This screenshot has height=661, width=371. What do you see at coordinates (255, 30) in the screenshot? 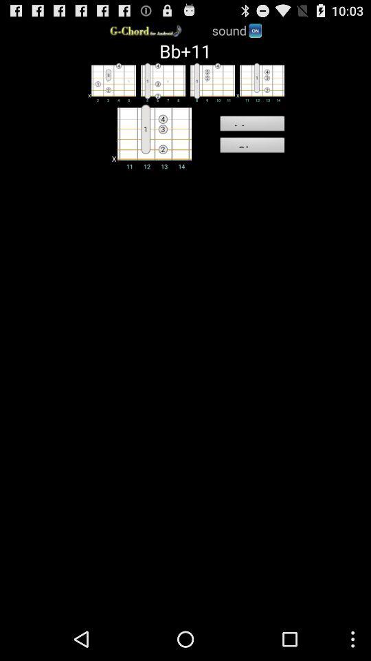
I see `press icon to the right of the sound icon` at bounding box center [255, 30].